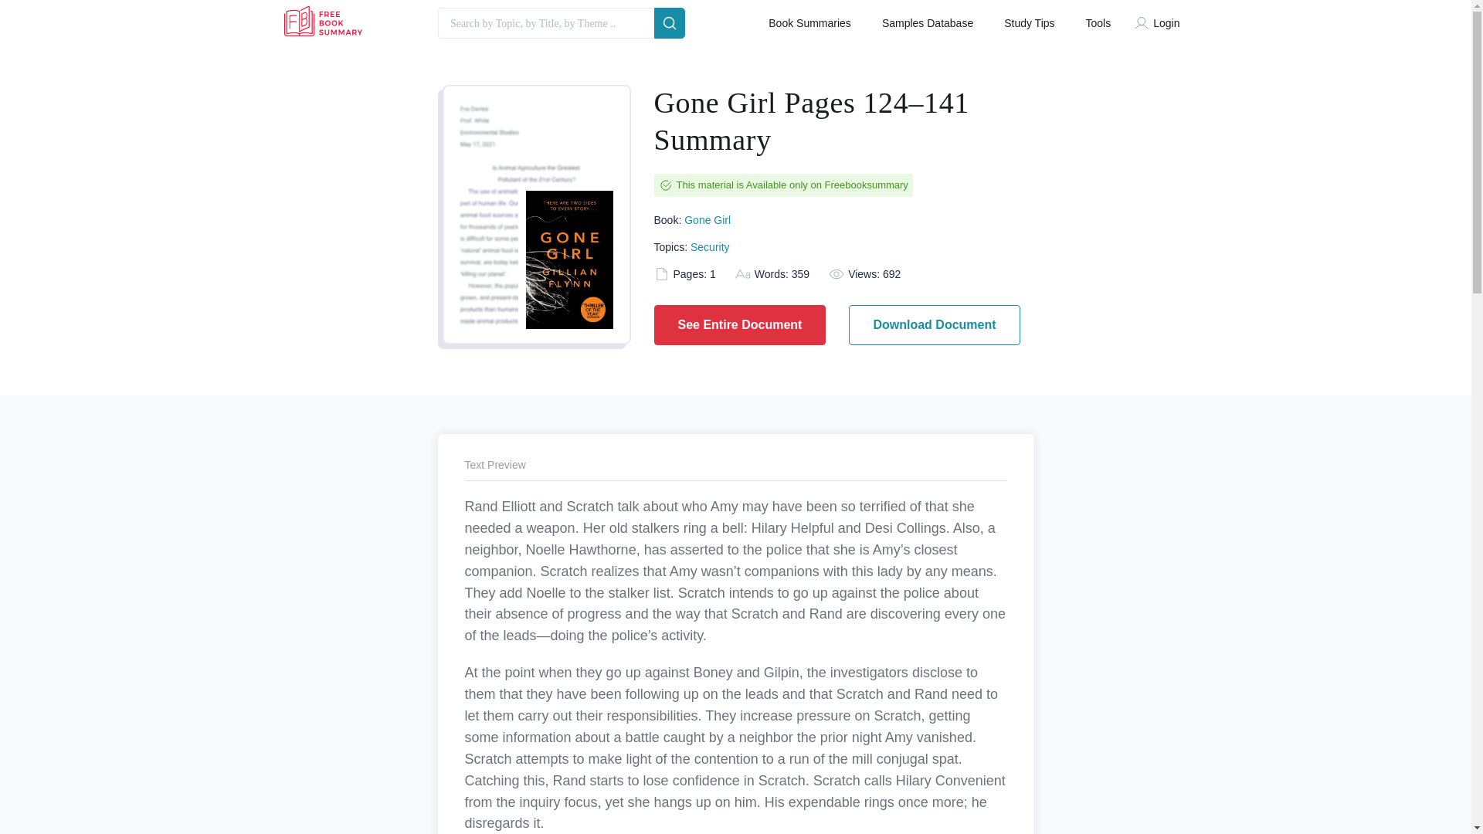 The width and height of the screenshot is (1483, 834). What do you see at coordinates (1029, 23) in the screenshot?
I see `Study Tips` at bounding box center [1029, 23].